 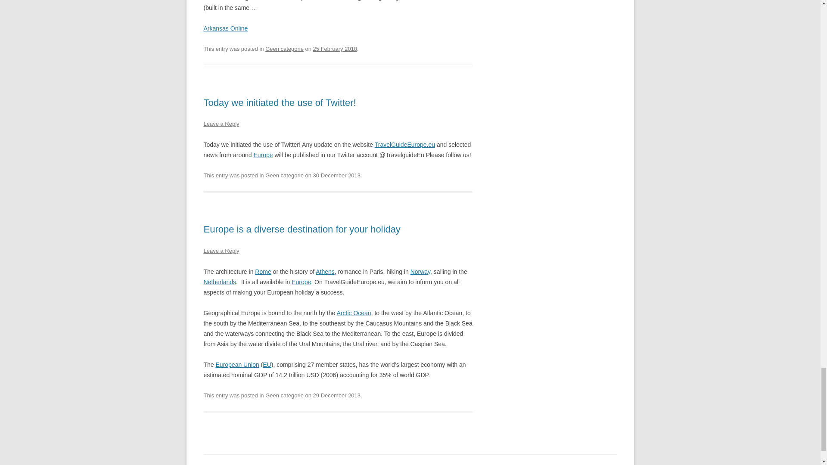 What do you see at coordinates (335, 48) in the screenshot?
I see `21:20` at bounding box center [335, 48].